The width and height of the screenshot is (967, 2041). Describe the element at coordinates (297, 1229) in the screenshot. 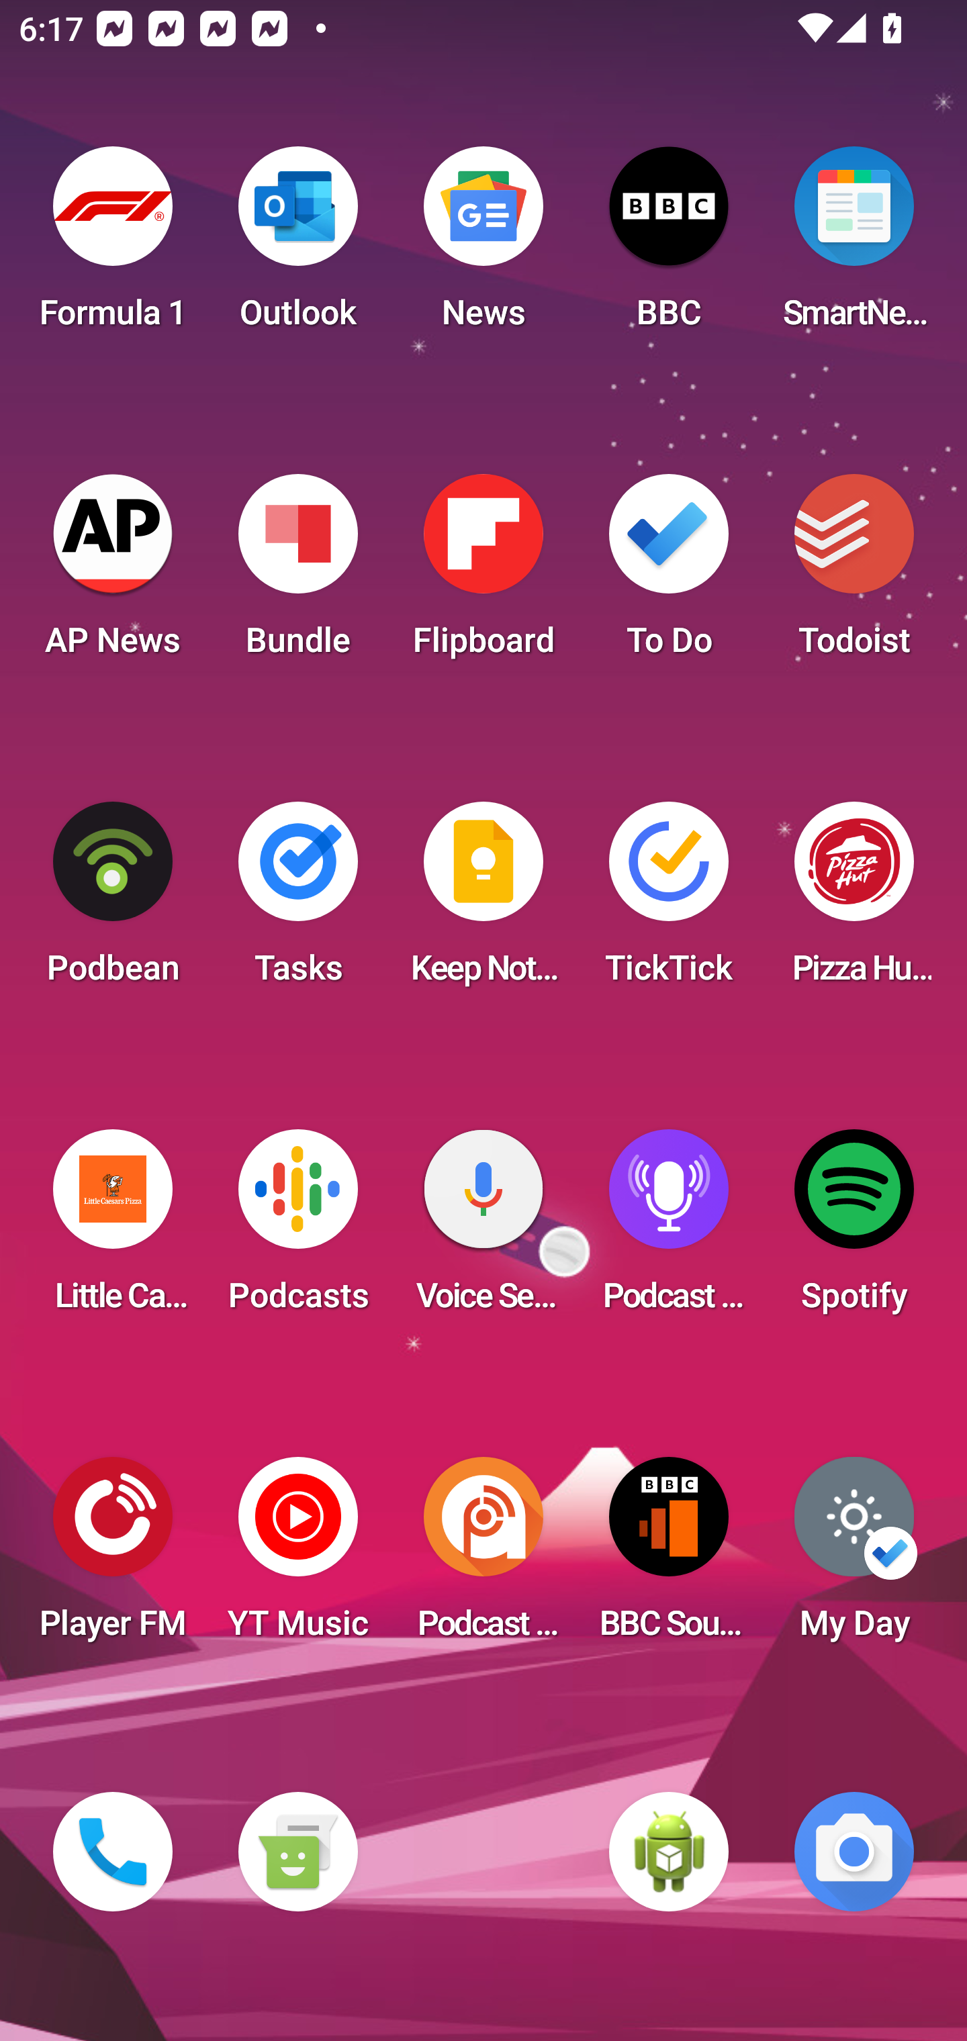

I see `Podcasts` at that location.